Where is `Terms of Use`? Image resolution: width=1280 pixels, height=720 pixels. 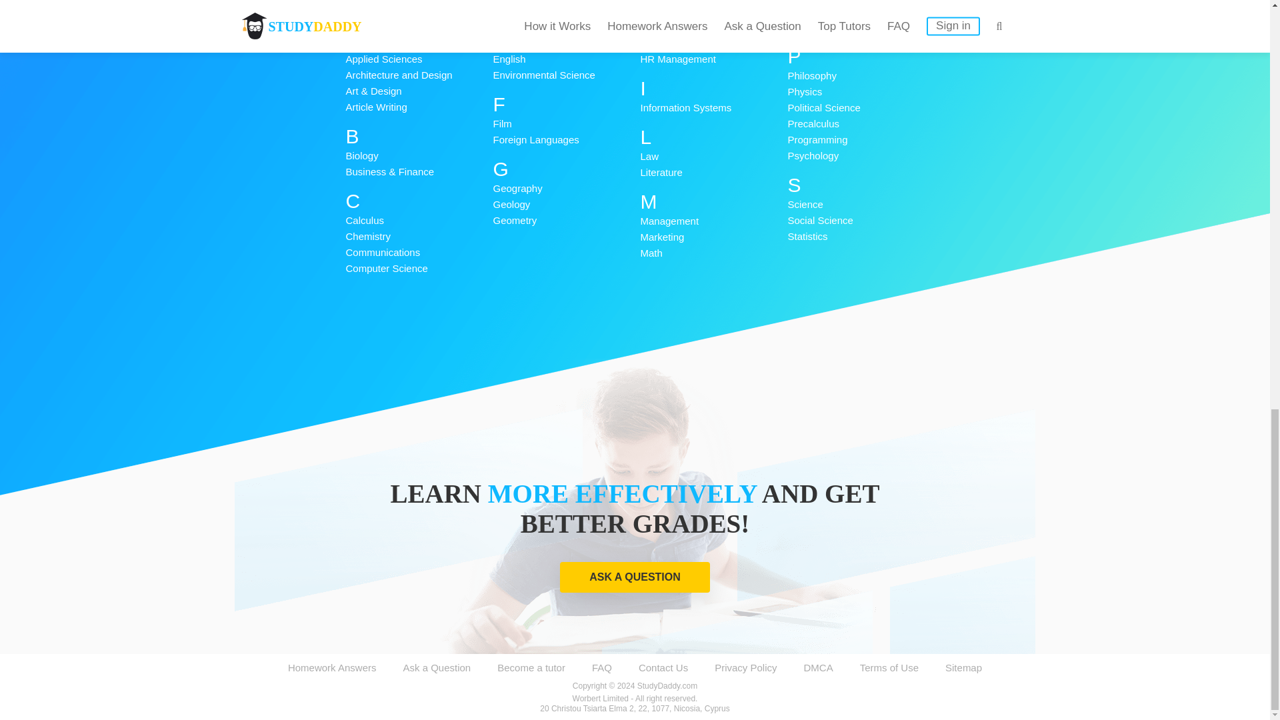 Terms of Use is located at coordinates (889, 667).